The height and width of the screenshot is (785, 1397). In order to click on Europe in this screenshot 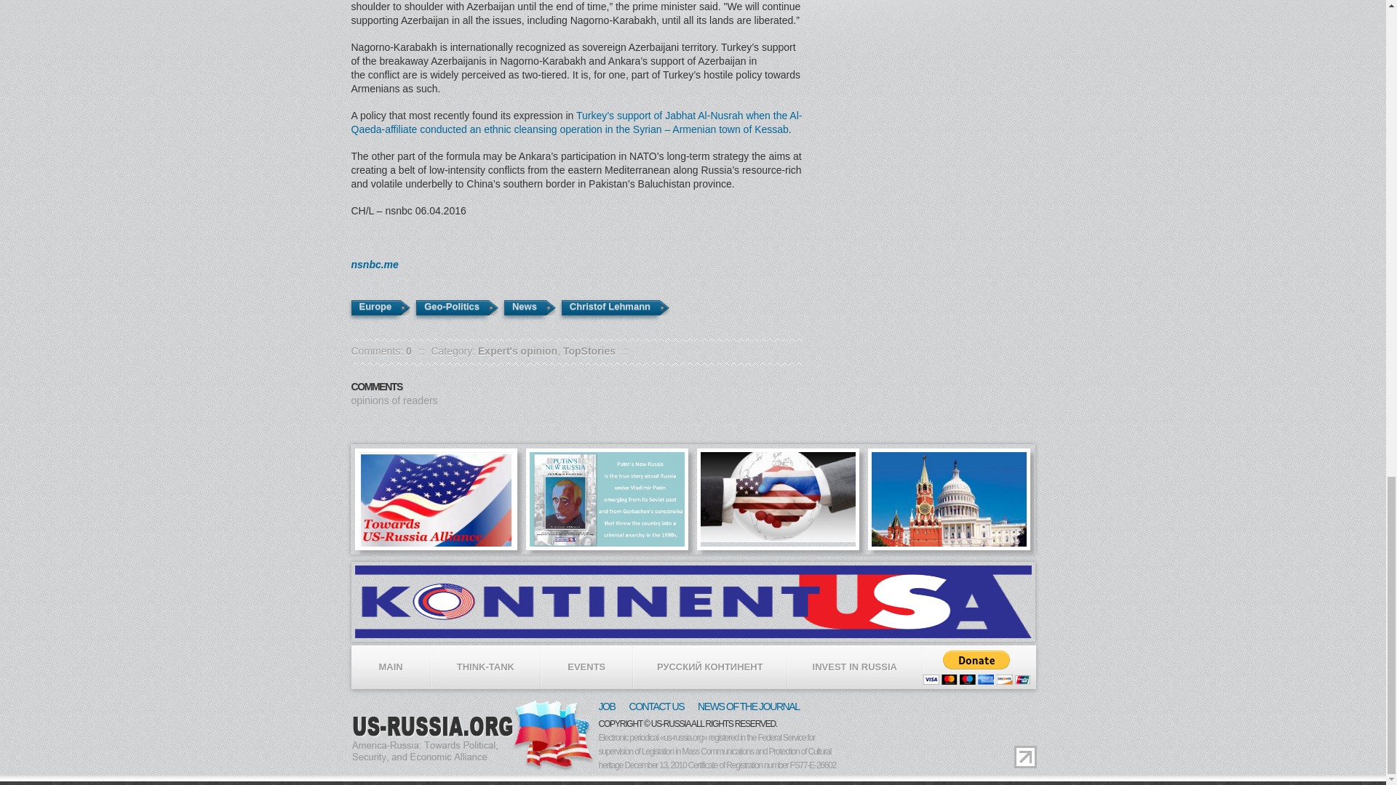, I will do `click(374, 307)`.